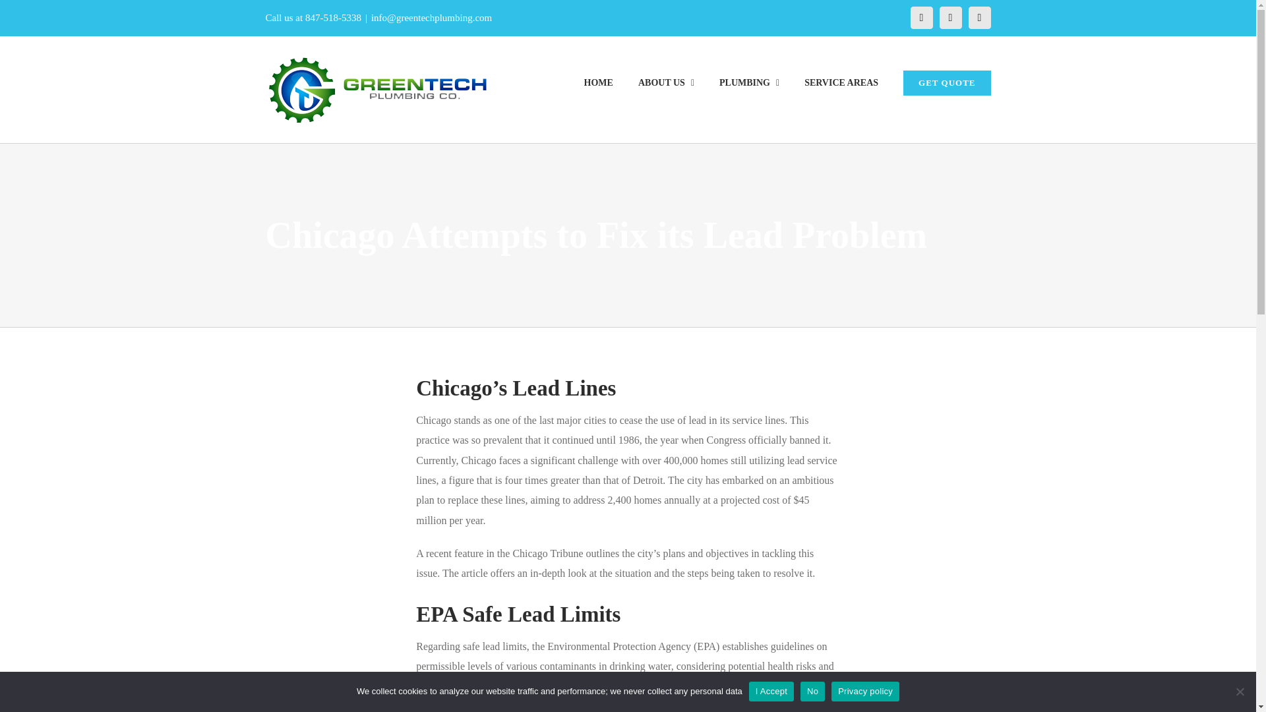  Describe the element at coordinates (920, 17) in the screenshot. I see `Facebook` at that location.